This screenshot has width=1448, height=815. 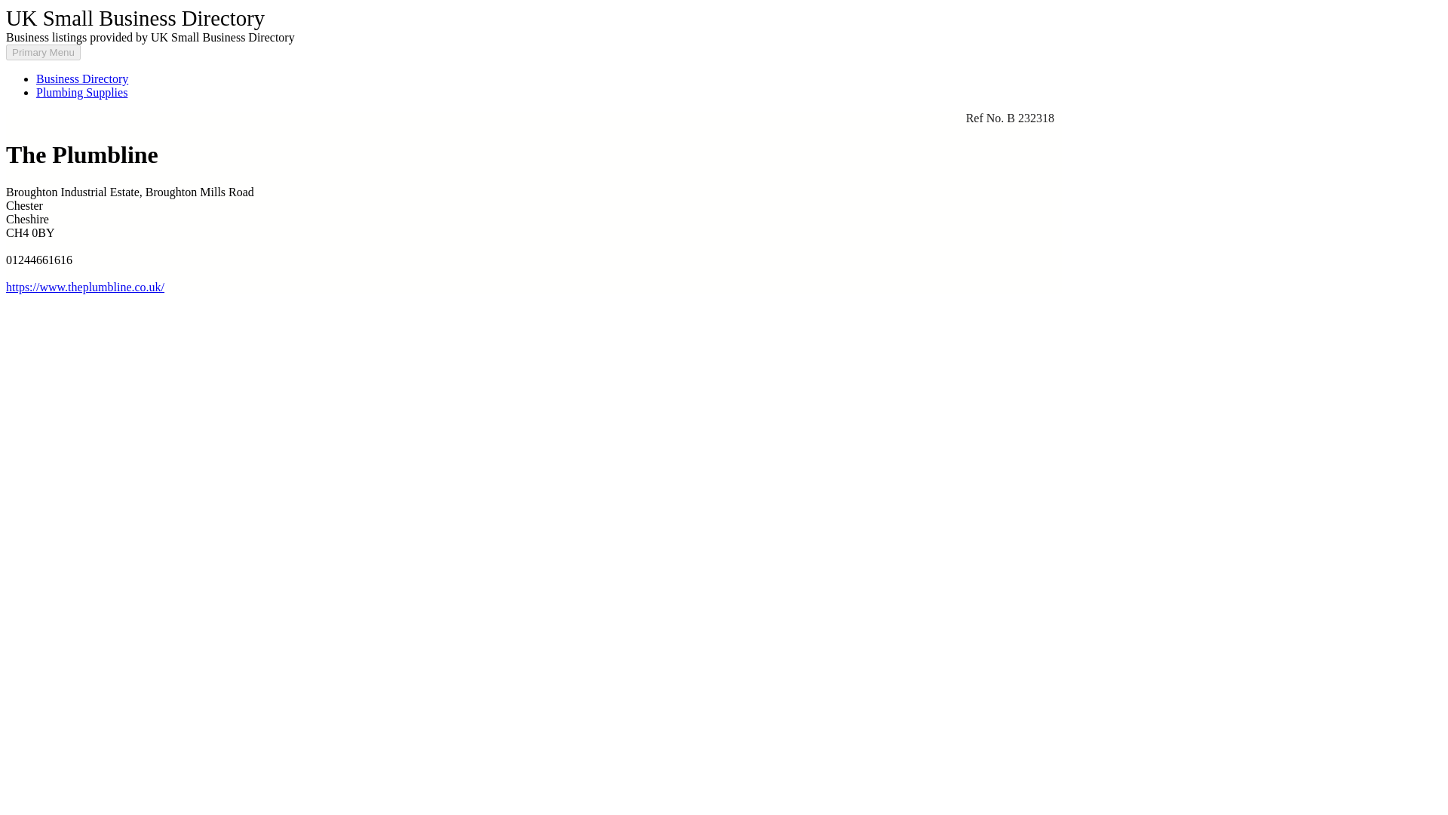 What do you see at coordinates (81, 92) in the screenshot?
I see `Plumbing Supplies` at bounding box center [81, 92].